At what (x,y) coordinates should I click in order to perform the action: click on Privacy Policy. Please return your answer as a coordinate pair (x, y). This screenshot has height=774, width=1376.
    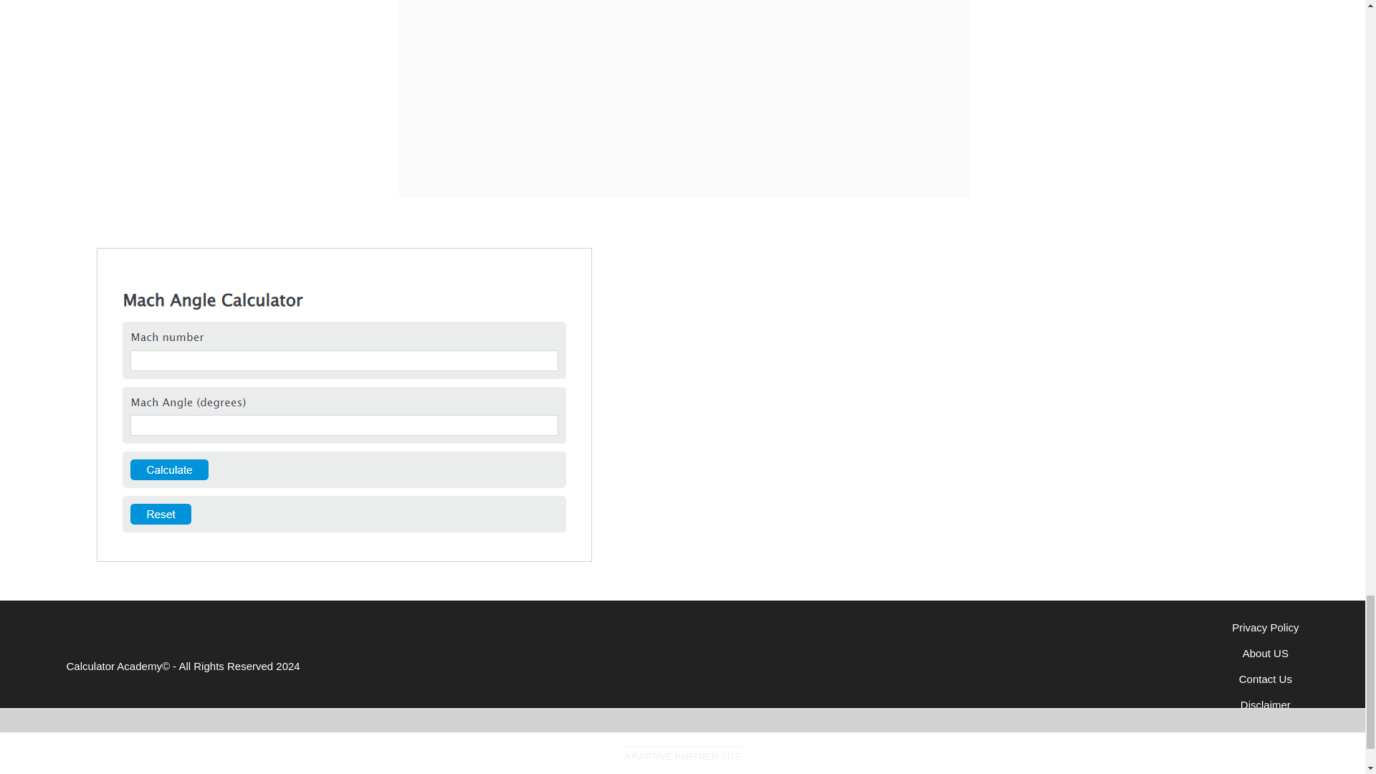
    Looking at the image, I should click on (1265, 628).